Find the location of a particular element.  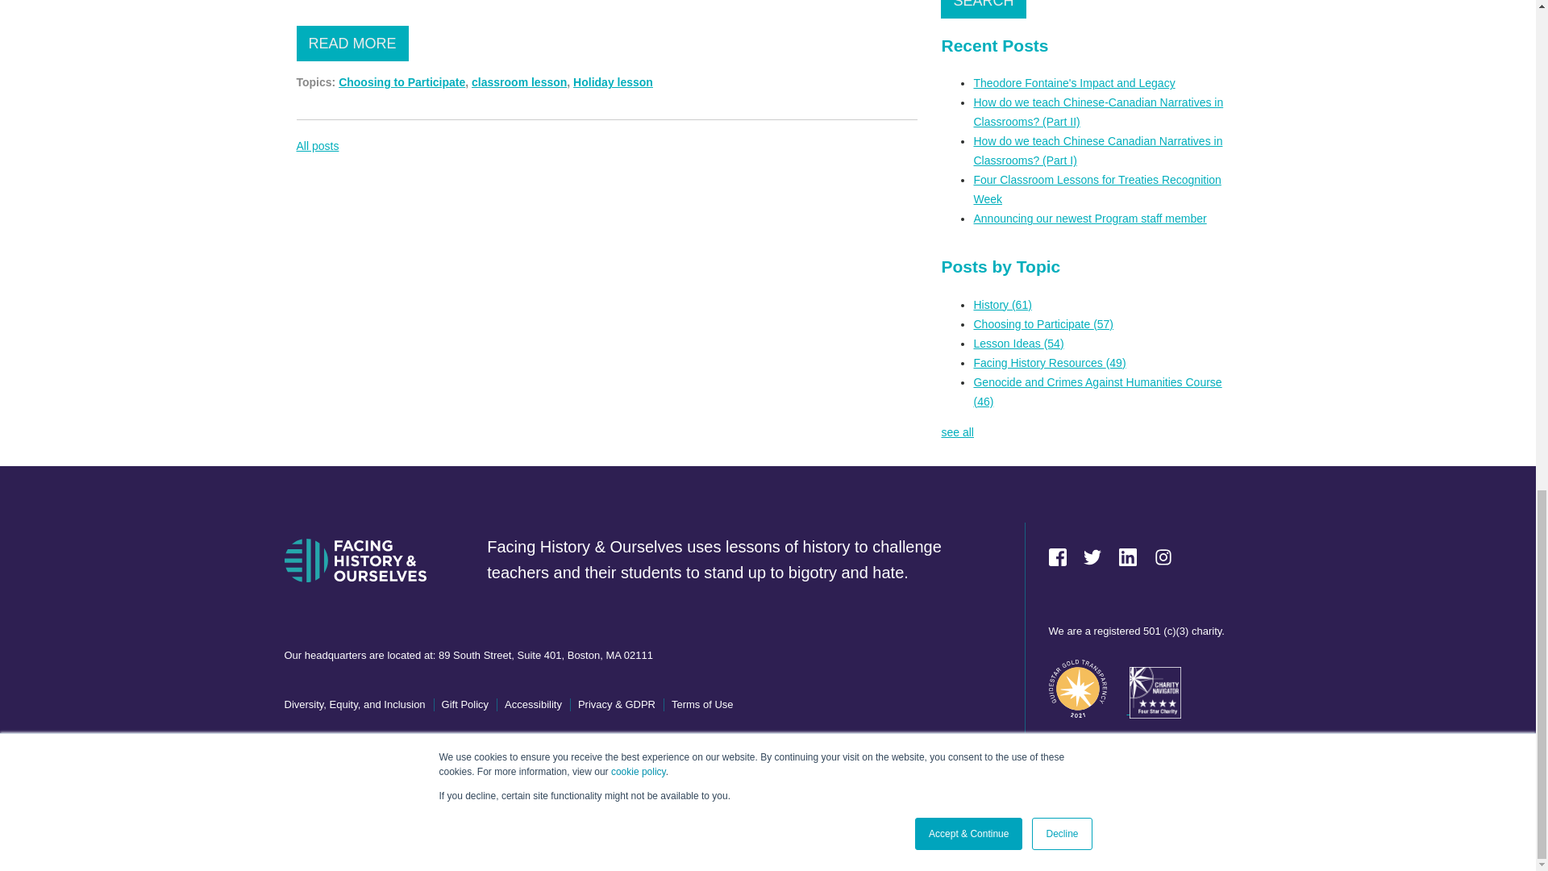

READ MORE is located at coordinates (352, 44).